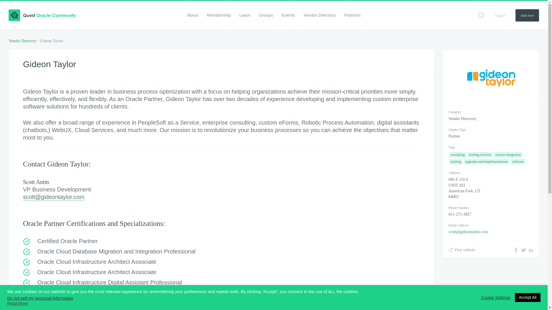  I want to click on Visit website, so click(462, 250).